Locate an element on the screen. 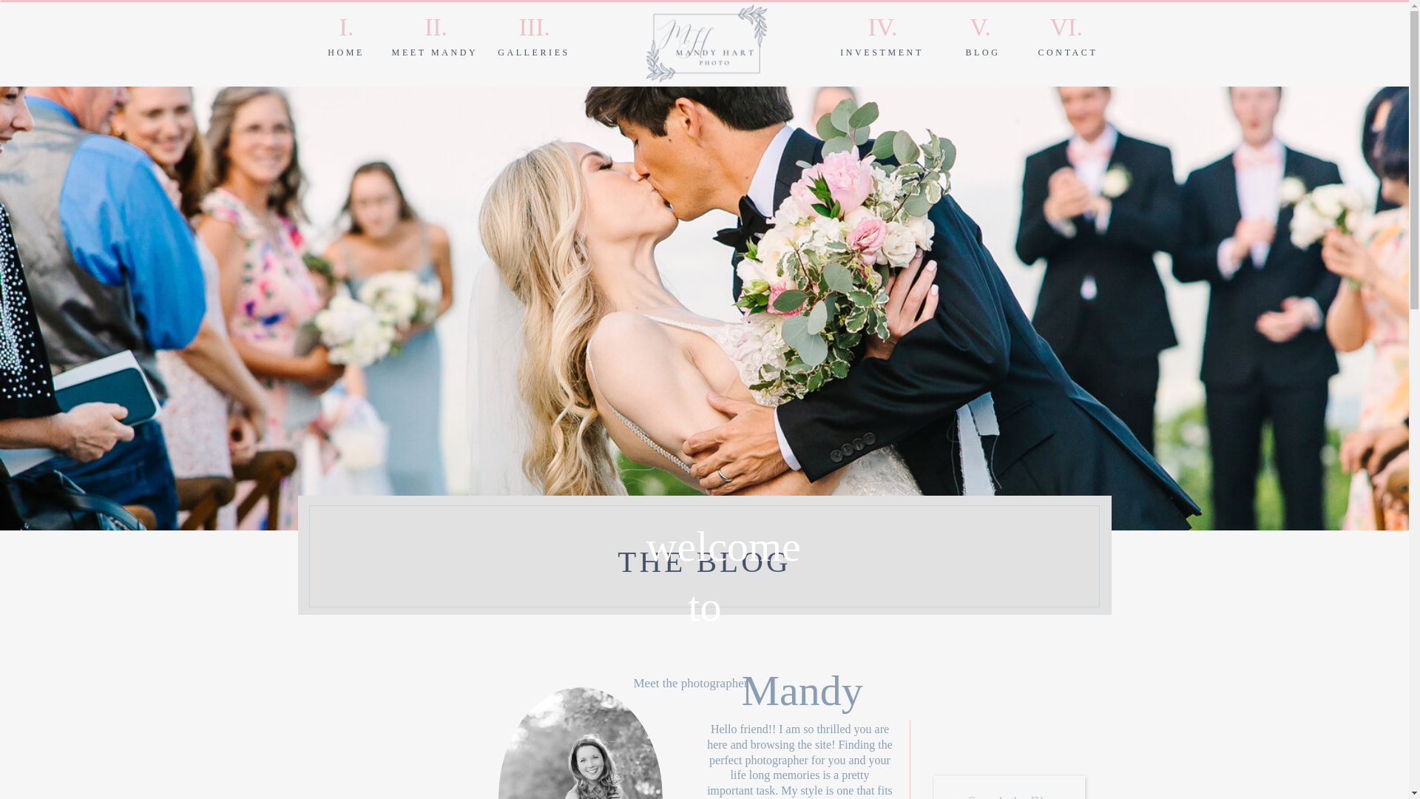 The height and width of the screenshot is (799, 1420). V. is located at coordinates (979, 23).